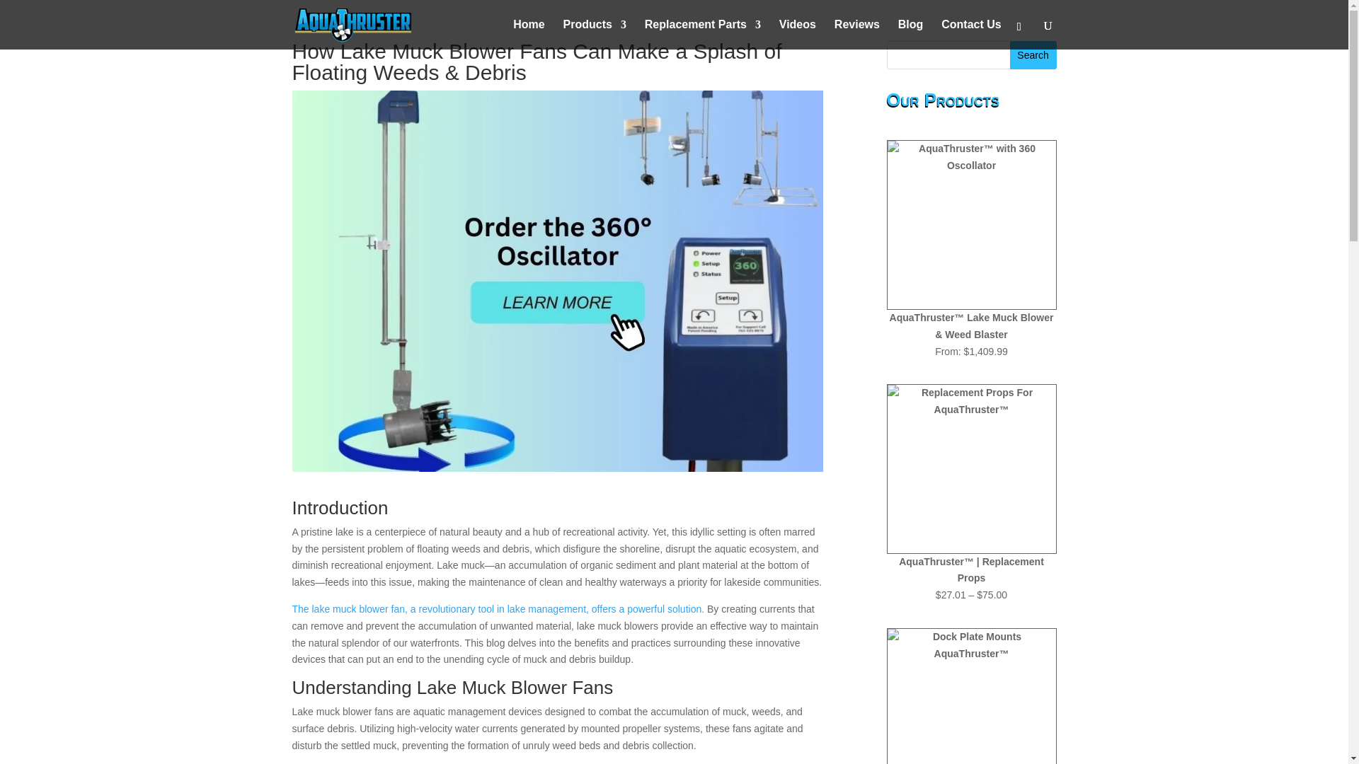 This screenshot has height=764, width=1359. Describe the element at coordinates (971, 35) in the screenshot. I see `Contact Us` at that location.